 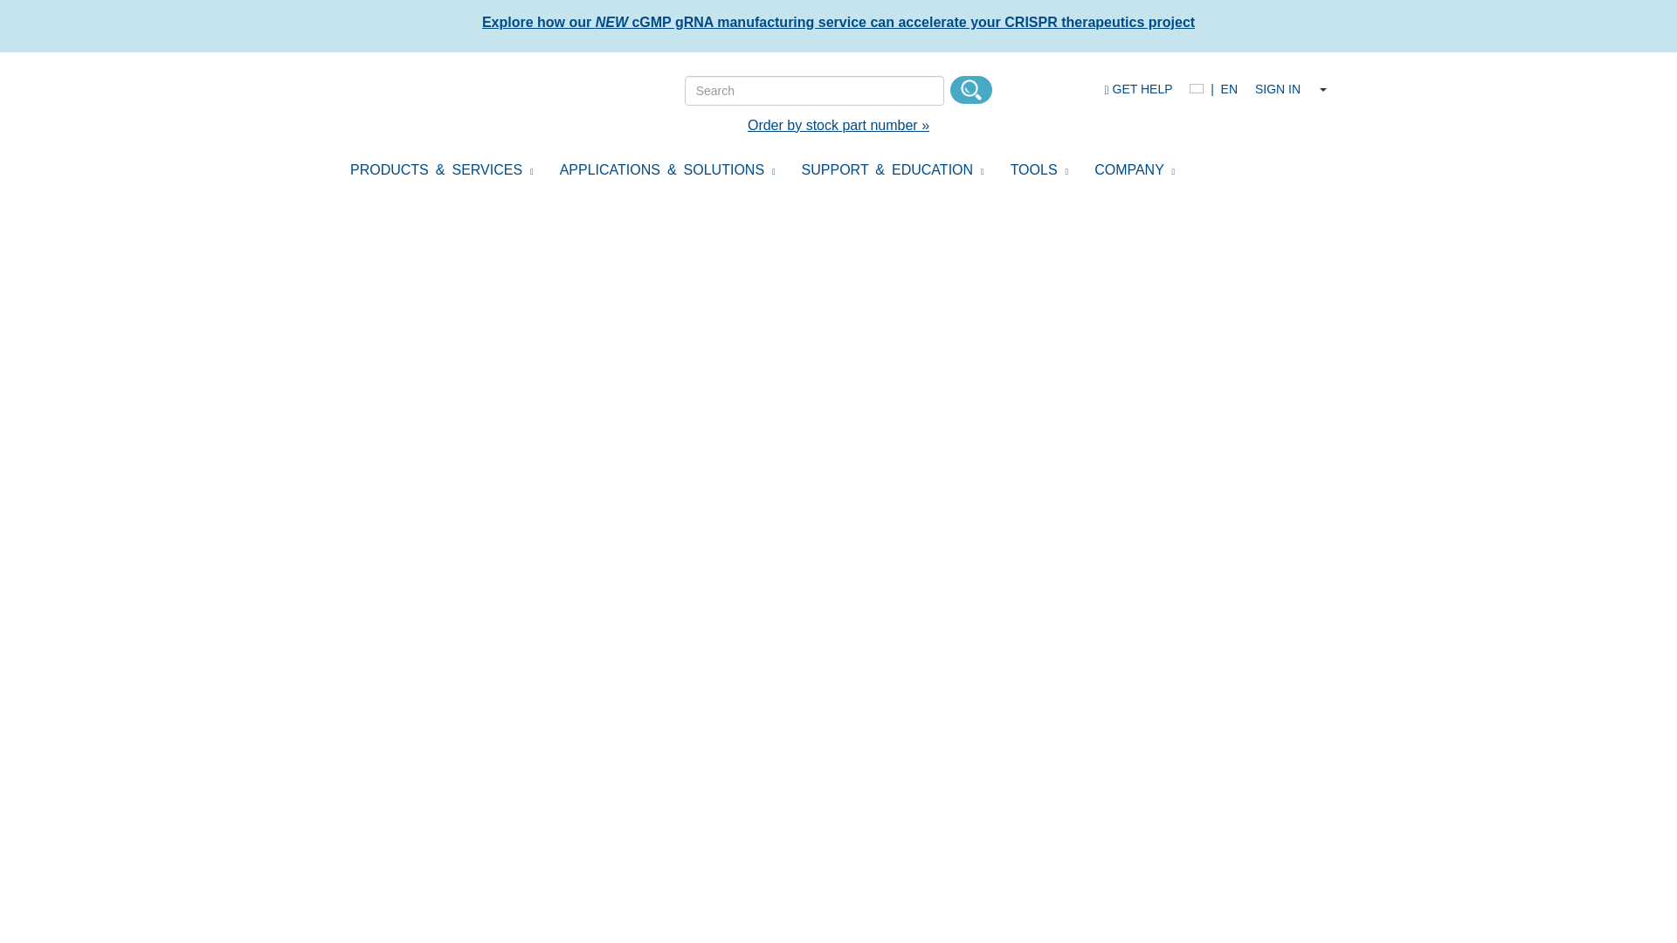 What do you see at coordinates (1137, 89) in the screenshot?
I see `GET HELP` at bounding box center [1137, 89].